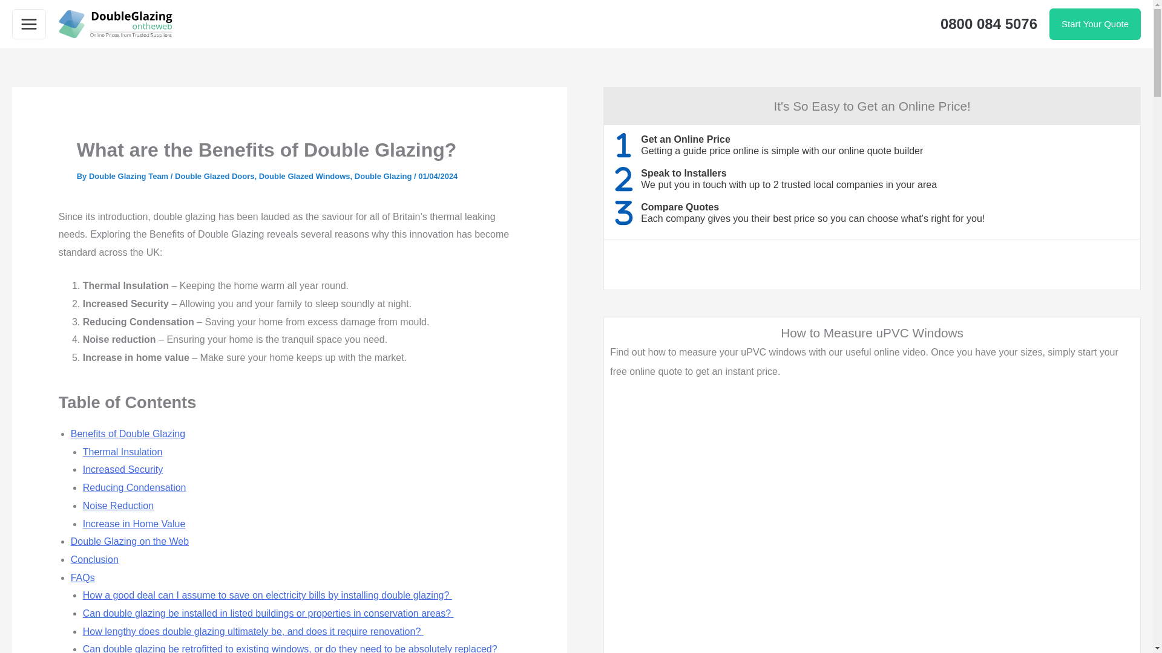  What do you see at coordinates (1095, 24) in the screenshot?
I see `Start Your Quote` at bounding box center [1095, 24].